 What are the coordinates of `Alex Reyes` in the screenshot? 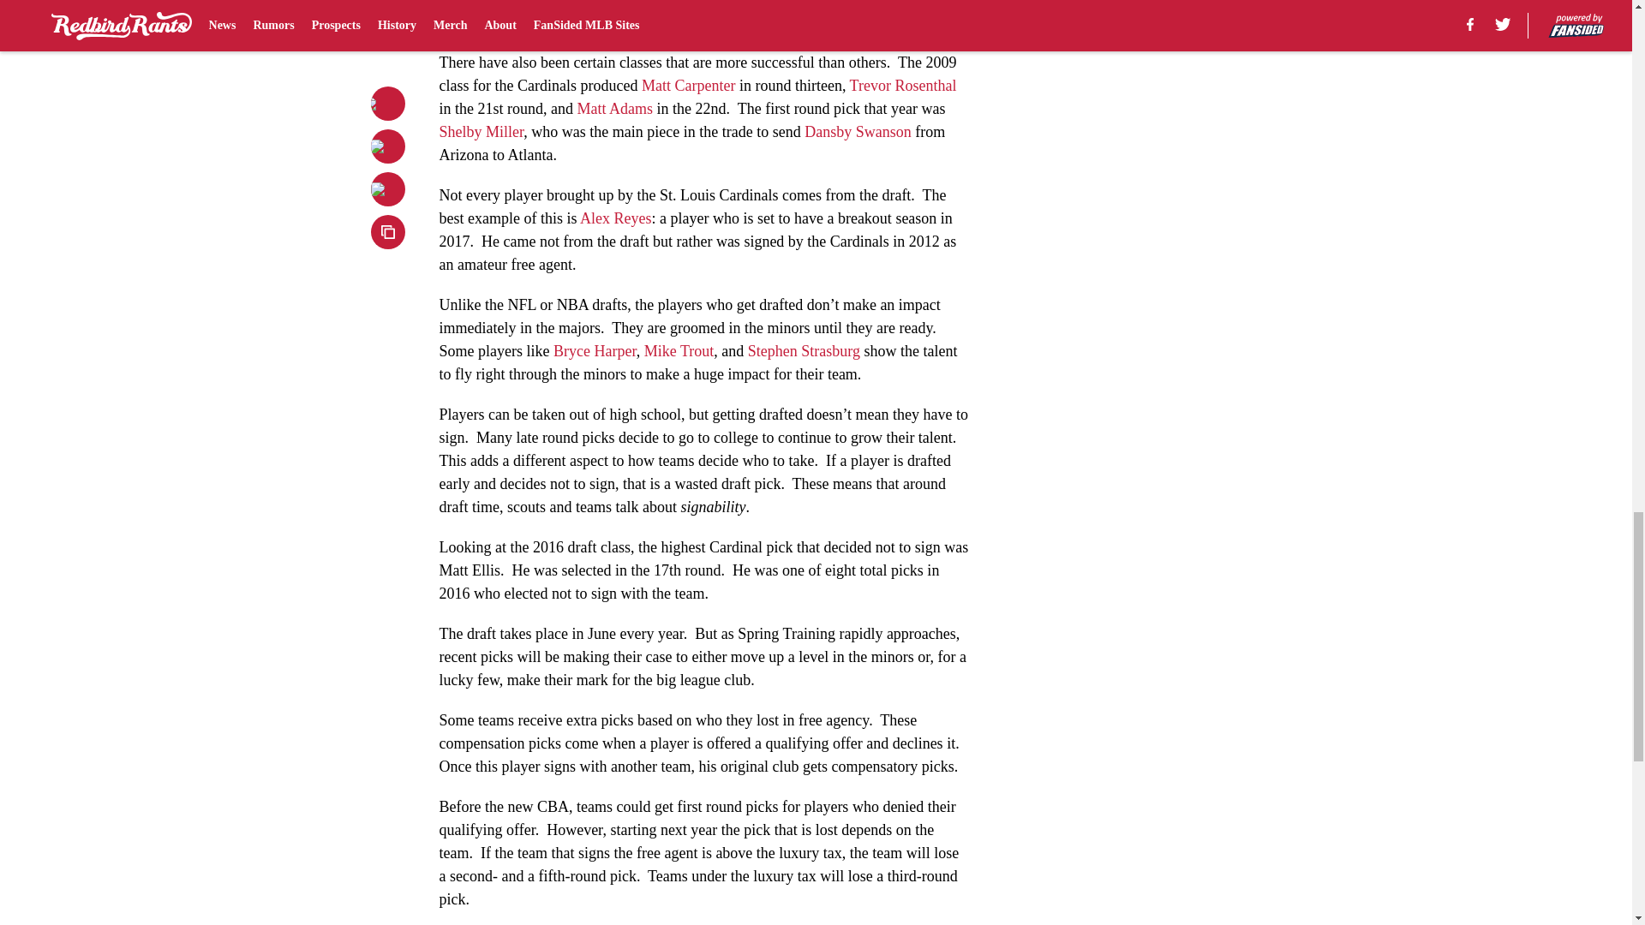 It's located at (615, 218).